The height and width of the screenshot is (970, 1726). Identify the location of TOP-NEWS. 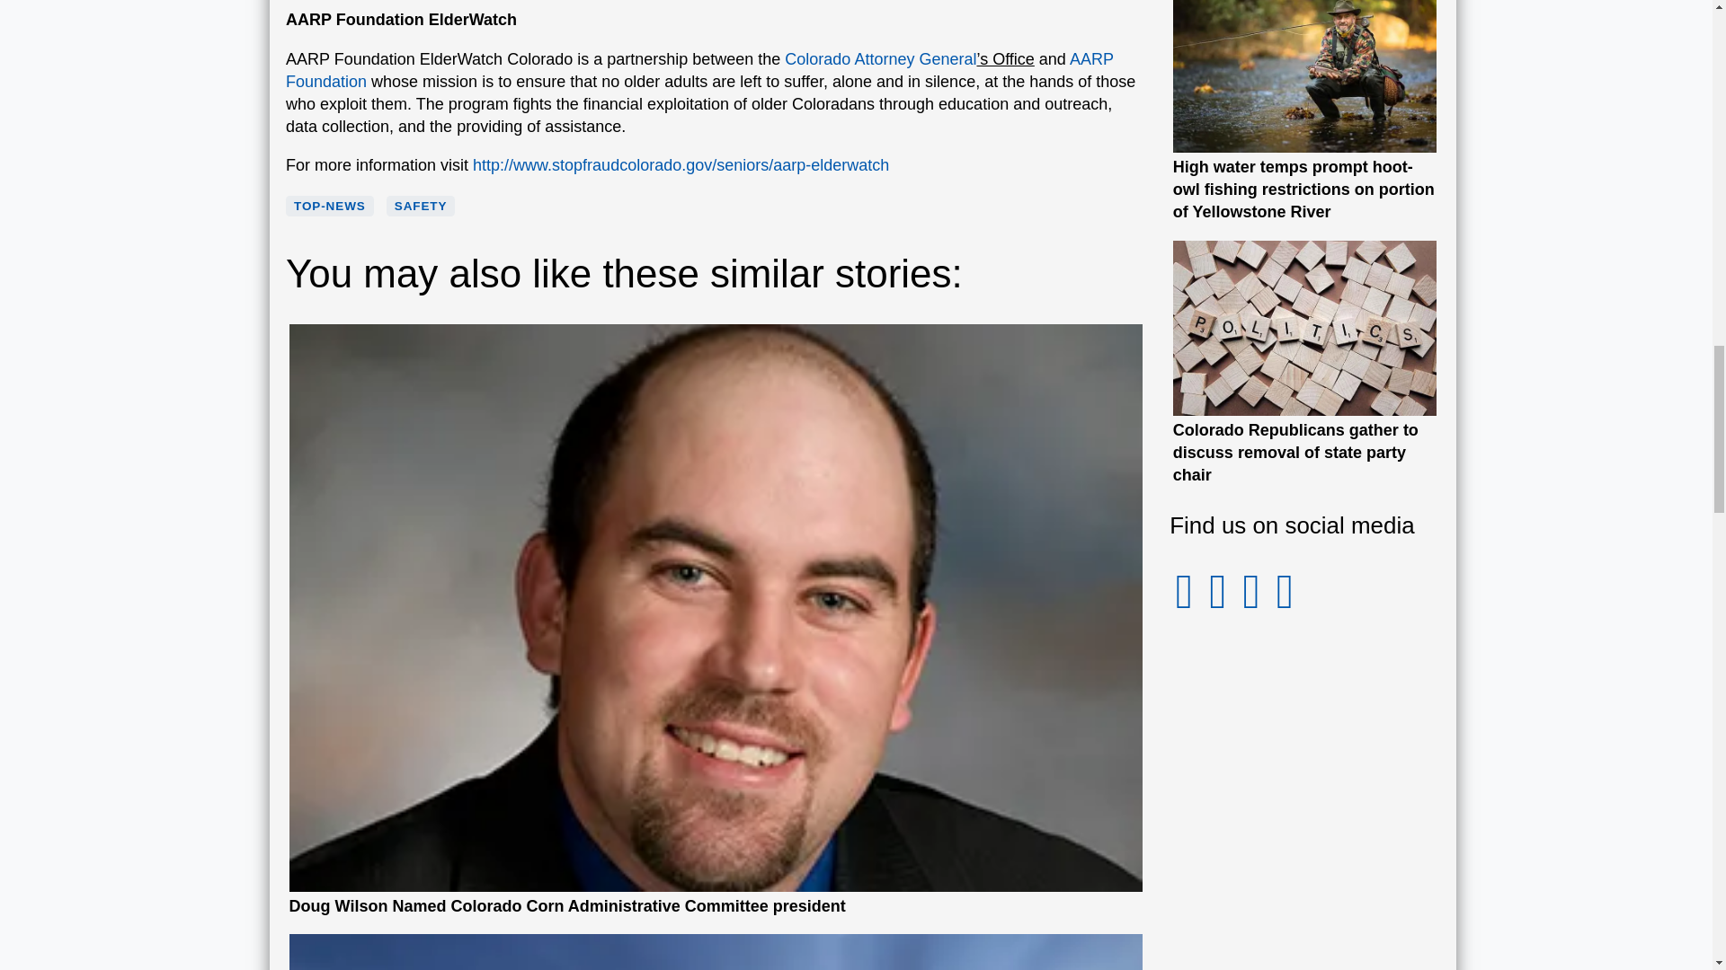
(329, 206).